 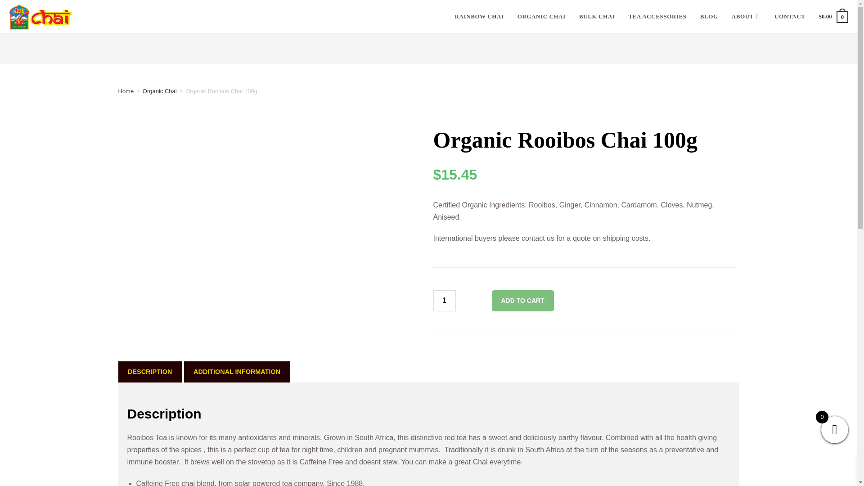 I want to click on ORGANIC CHAI, so click(x=541, y=17).